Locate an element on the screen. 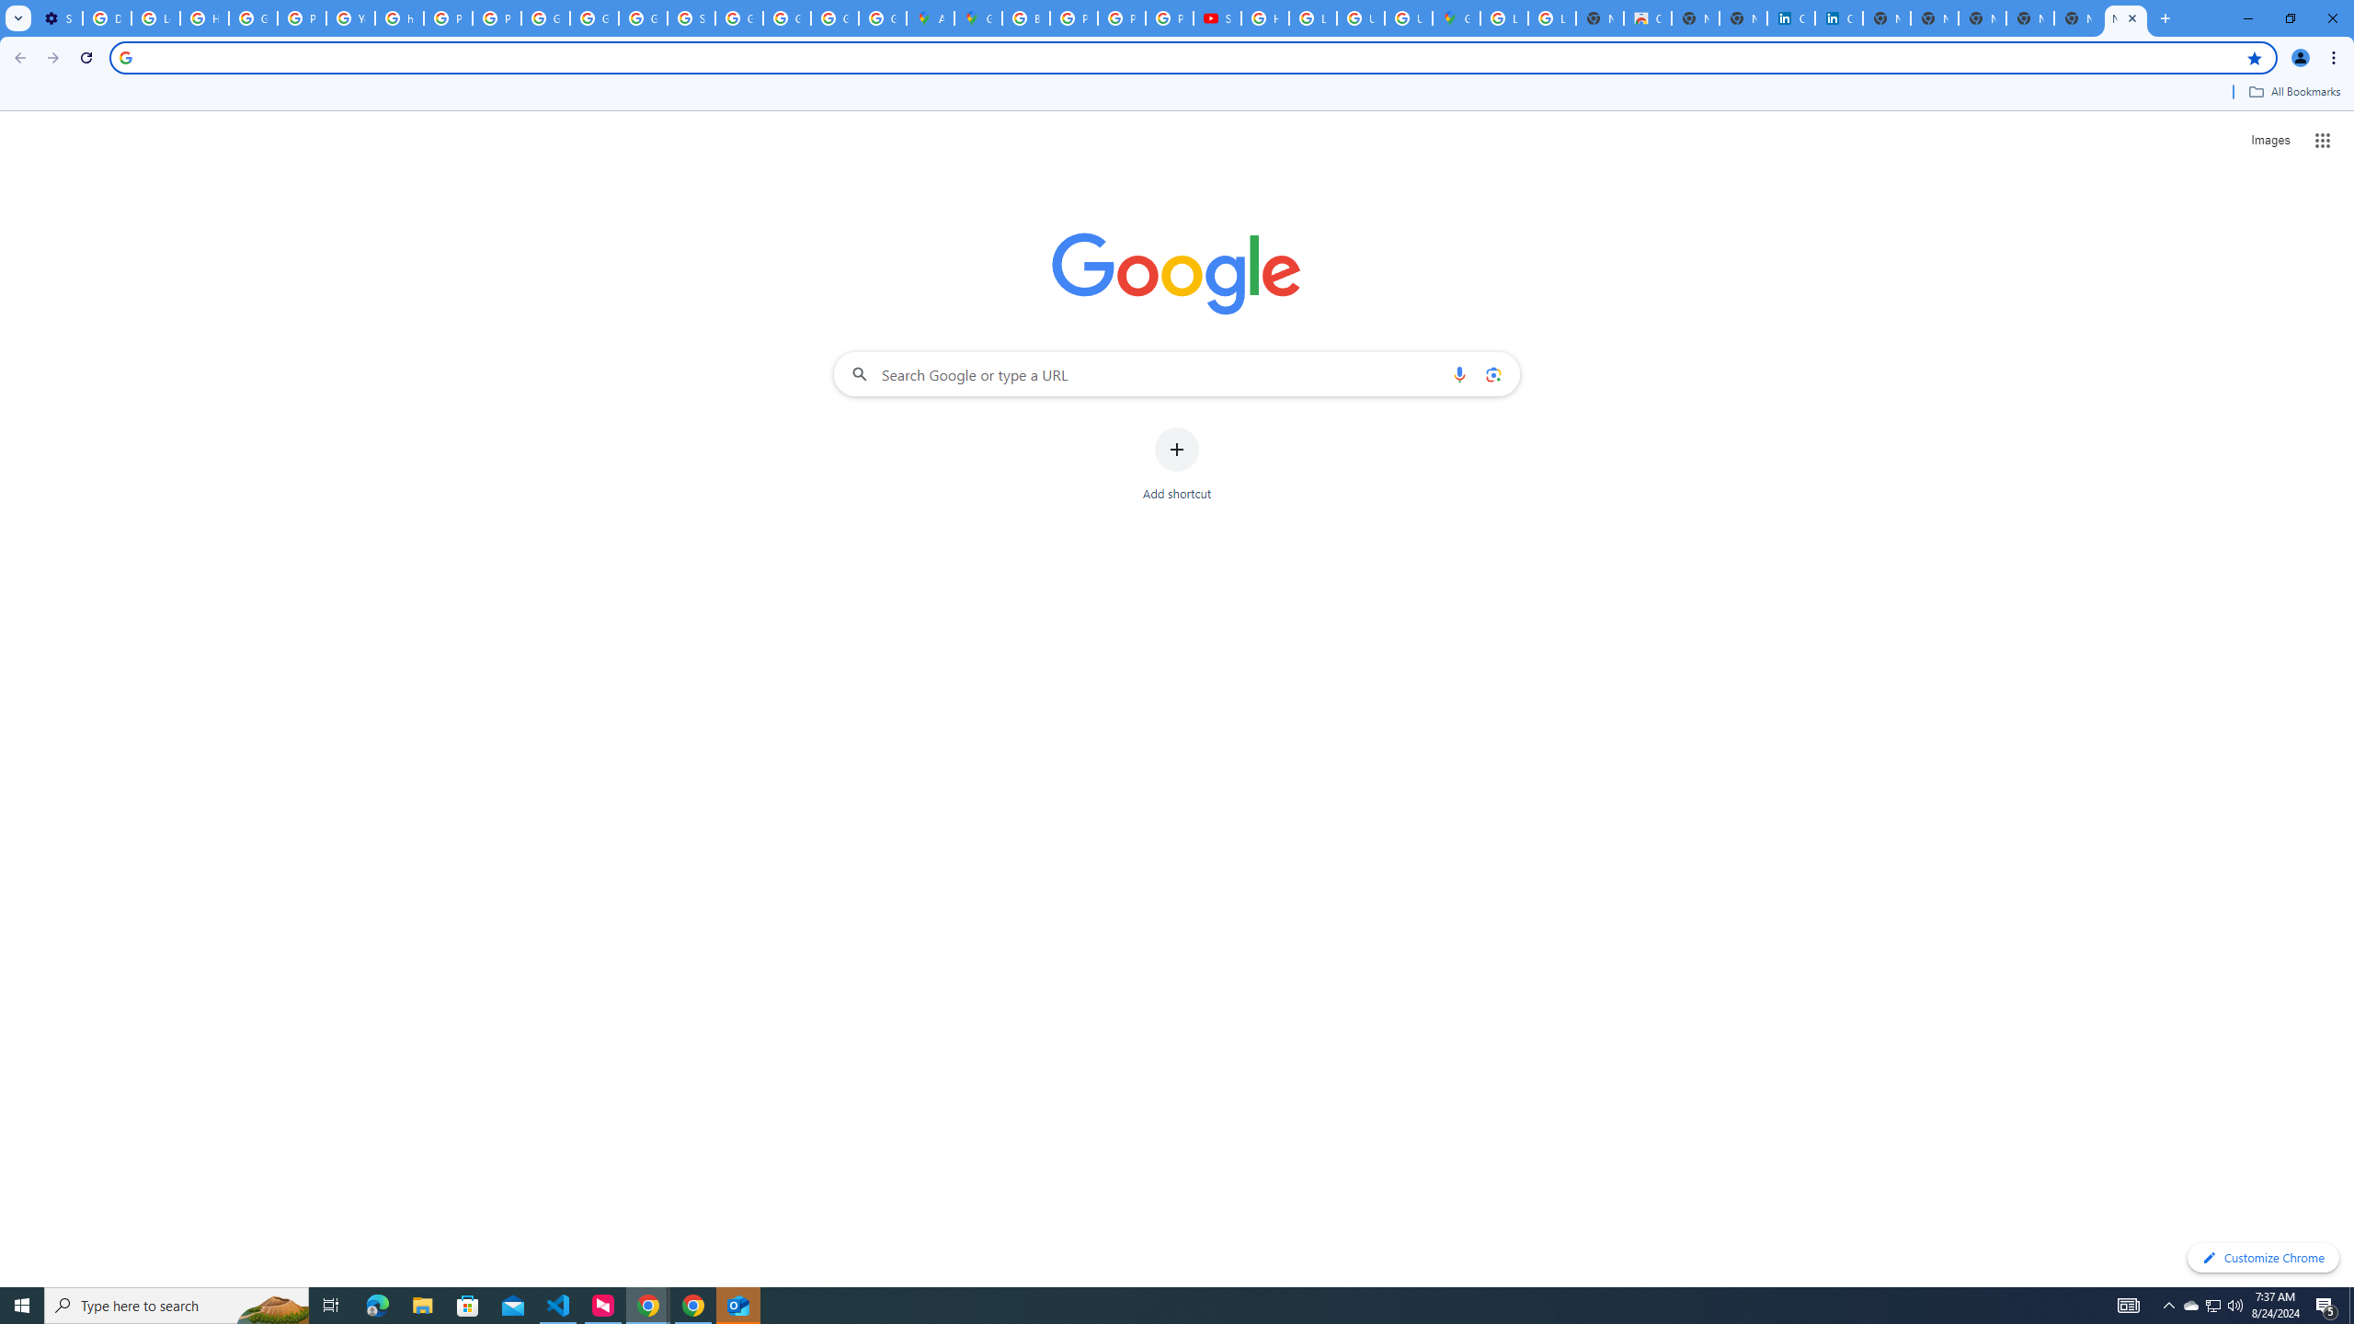 This screenshot has height=1324, width=2354. YouTube is located at coordinates (350, 18).